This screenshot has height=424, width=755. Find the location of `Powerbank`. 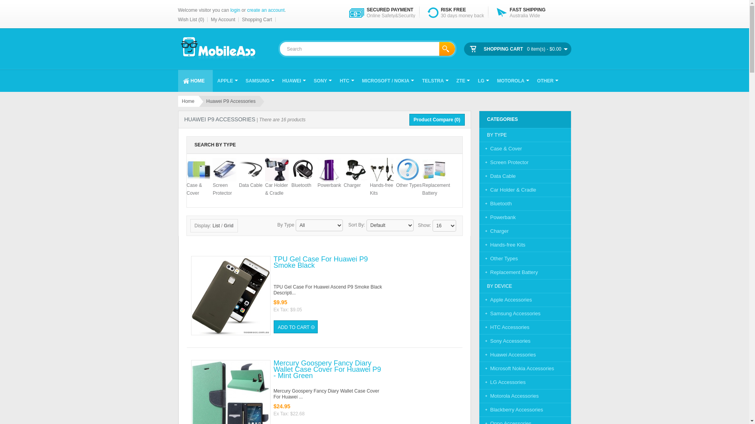

Powerbank is located at coordinates (497, 217).